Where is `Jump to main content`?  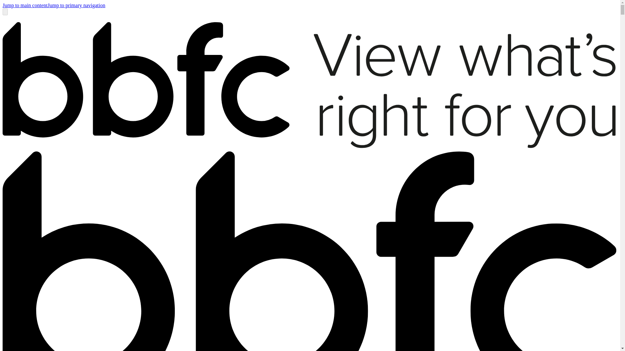
Jump to main content is located at coordinates (25, 5).